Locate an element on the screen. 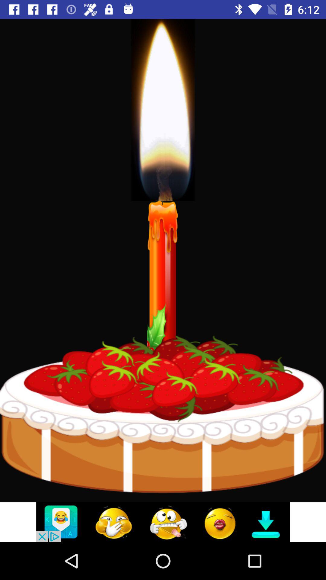 Image resolution: width=326 pixels, height=580 pixels. click on advertisement is located at coordinates (163, 522).